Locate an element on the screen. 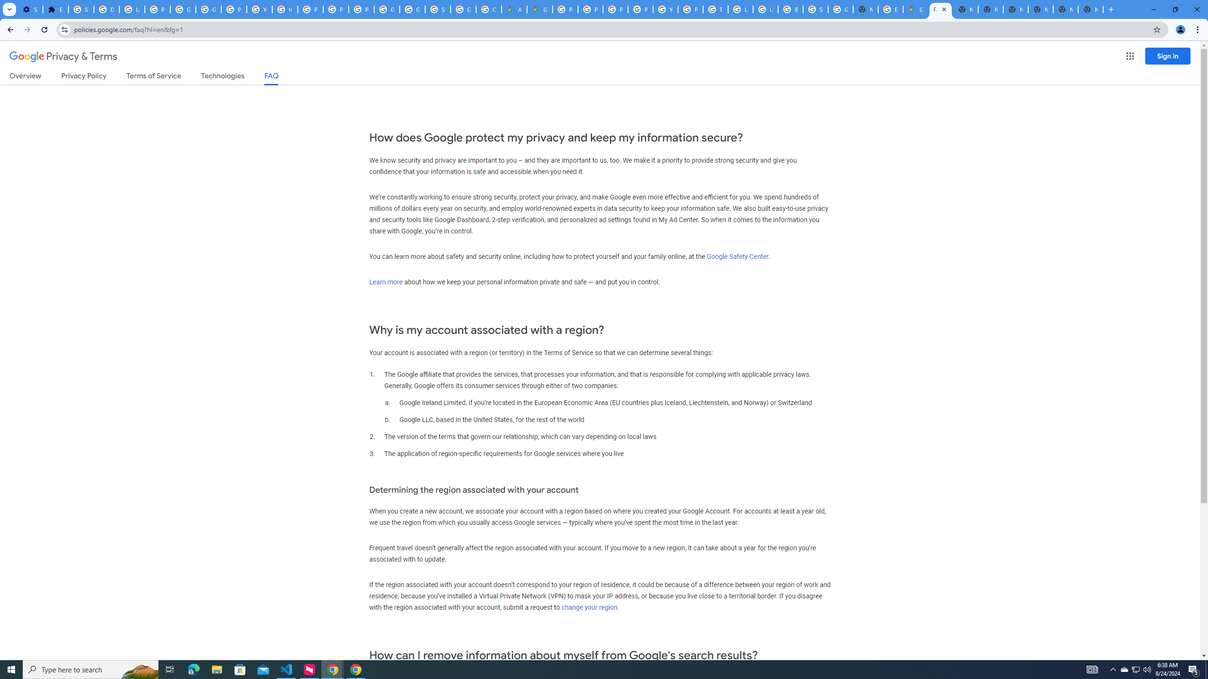 Image resolution: width=1208 pixels, height=679 pixels. Create your Google Account is located at coordinates (489, 9).